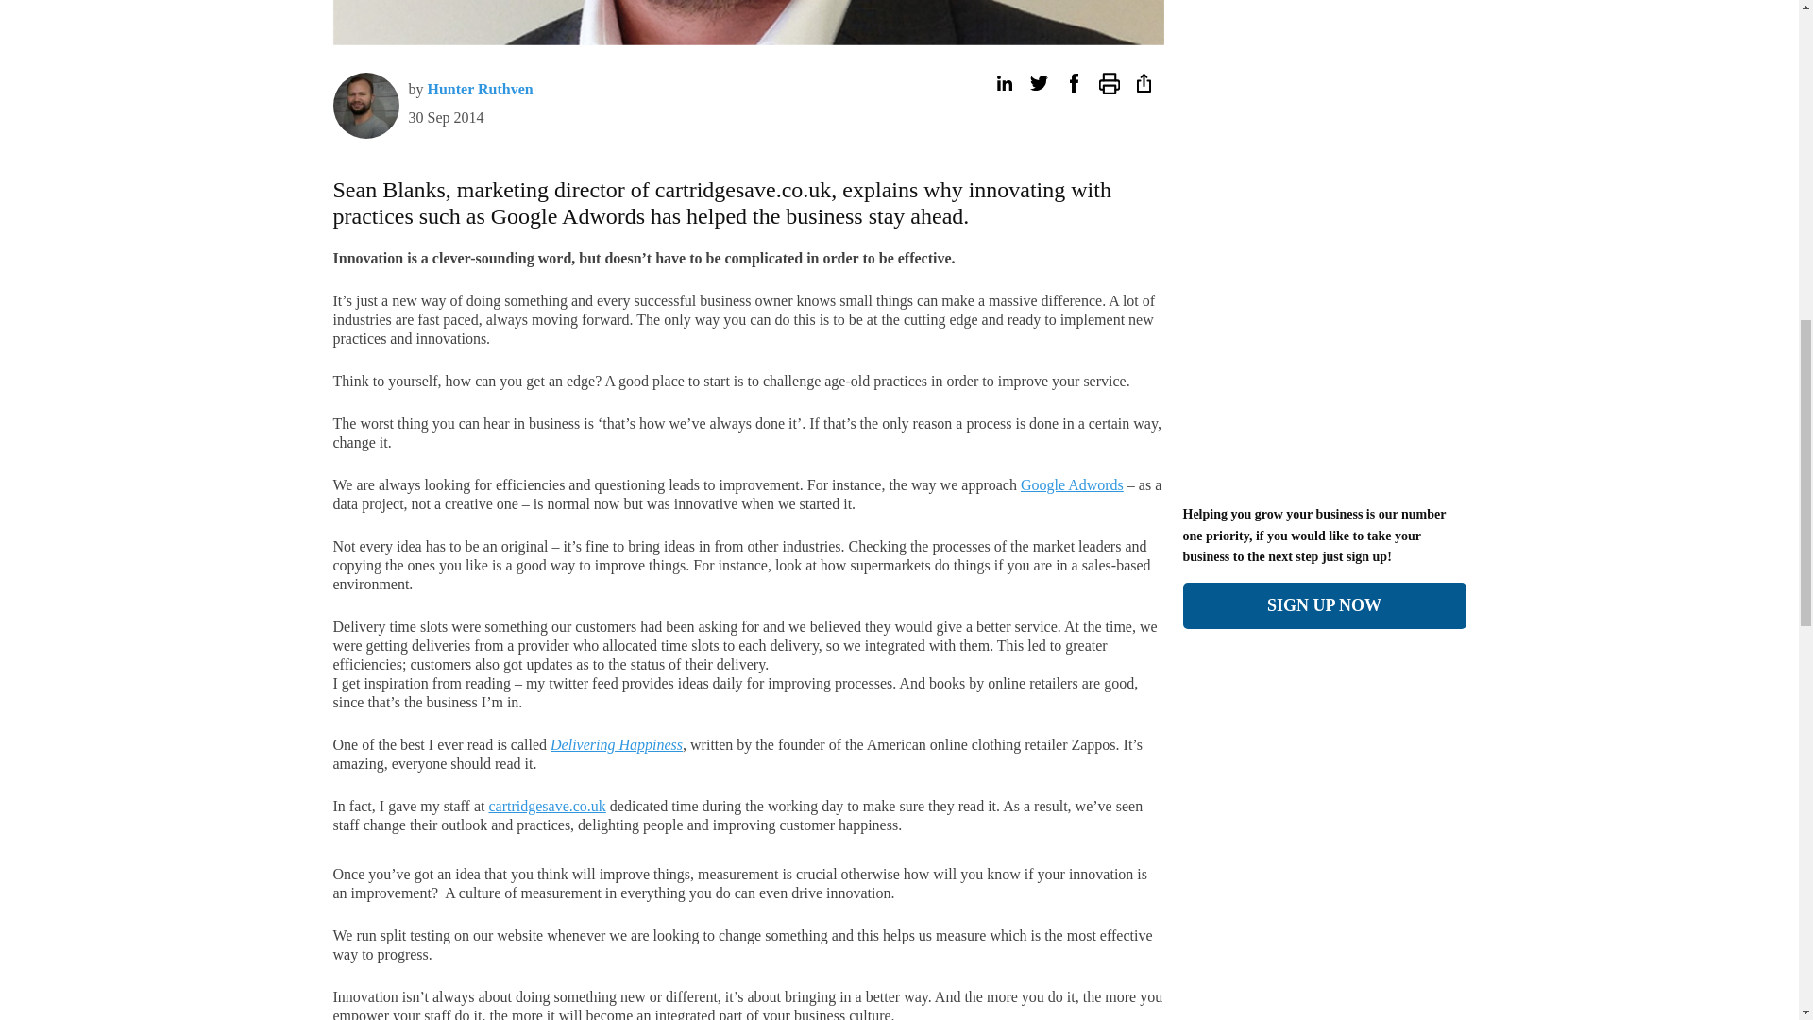  What do you see at coordinates (1323, 878) in the screenshot?
I see `3rd party ad content` at bounding box center [1323, 878].